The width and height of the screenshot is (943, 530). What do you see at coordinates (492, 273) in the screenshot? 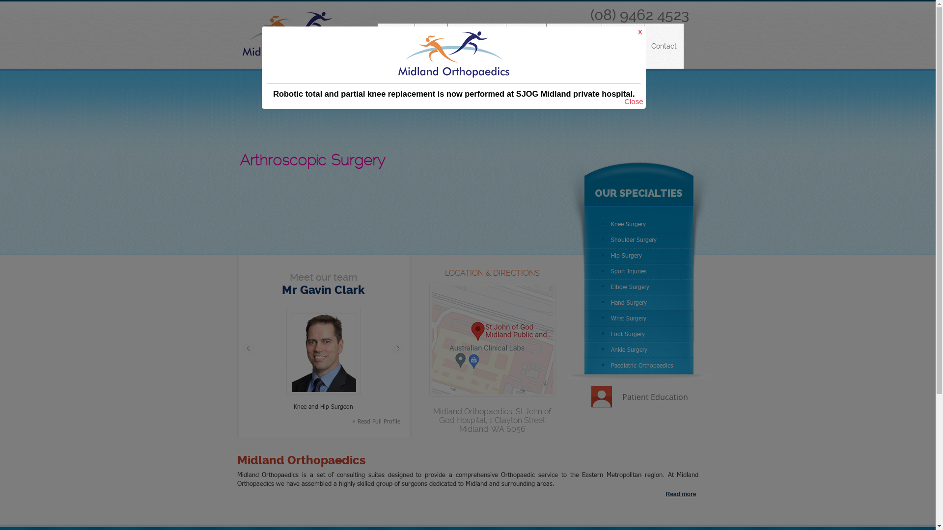
I see `LOCATION & DIRECTIONS` at bounding box center [492, 273].